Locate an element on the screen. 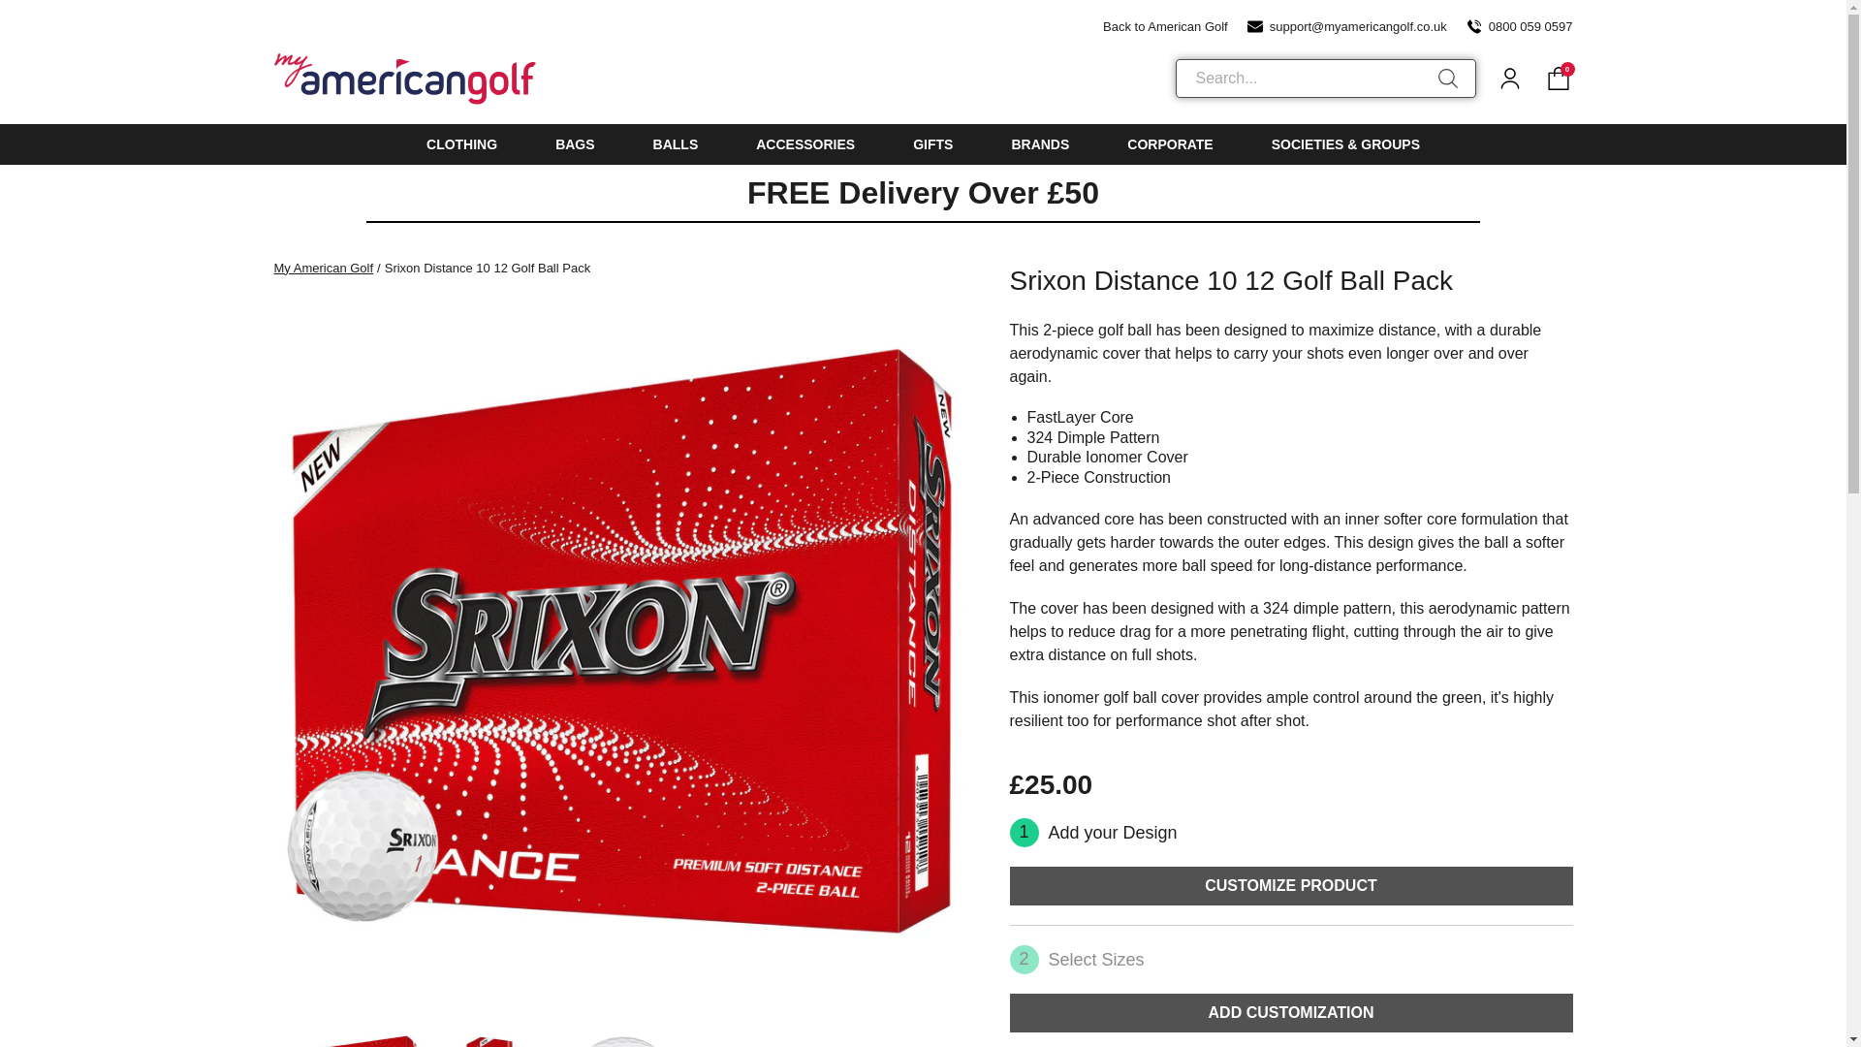 Image resolution: width=1861 pixels, height=1047 pixels. next is located at coordinates (962, 1037).